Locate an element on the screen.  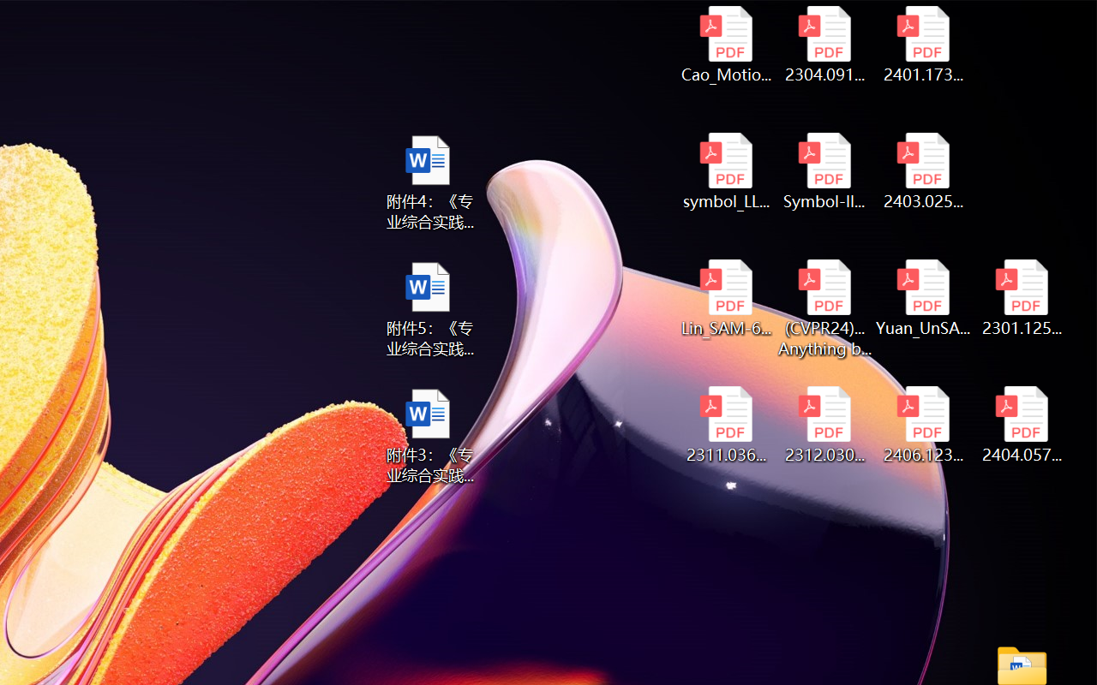
2311.03658v2.pdf is located at coordinates (725, 425).